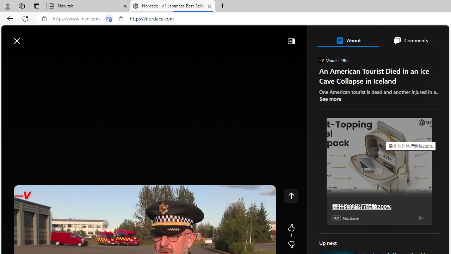 This screenshot has height=254, width=451. Describe the element at coordinates (336, 218) in the screenshot. I see `Ad` at that location.